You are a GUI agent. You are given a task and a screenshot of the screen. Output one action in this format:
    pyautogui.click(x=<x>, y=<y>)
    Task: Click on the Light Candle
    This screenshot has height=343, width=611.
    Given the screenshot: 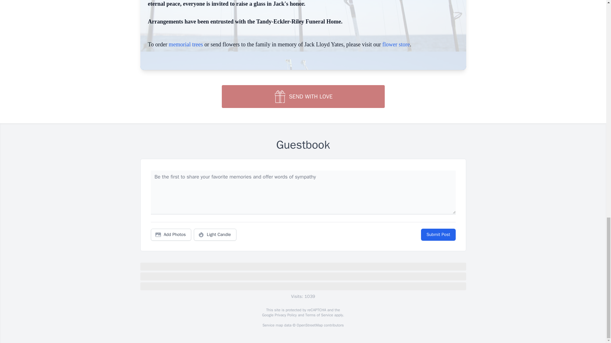 What is the action you would take?
    pyautogui.click(x=215, y=235)
    